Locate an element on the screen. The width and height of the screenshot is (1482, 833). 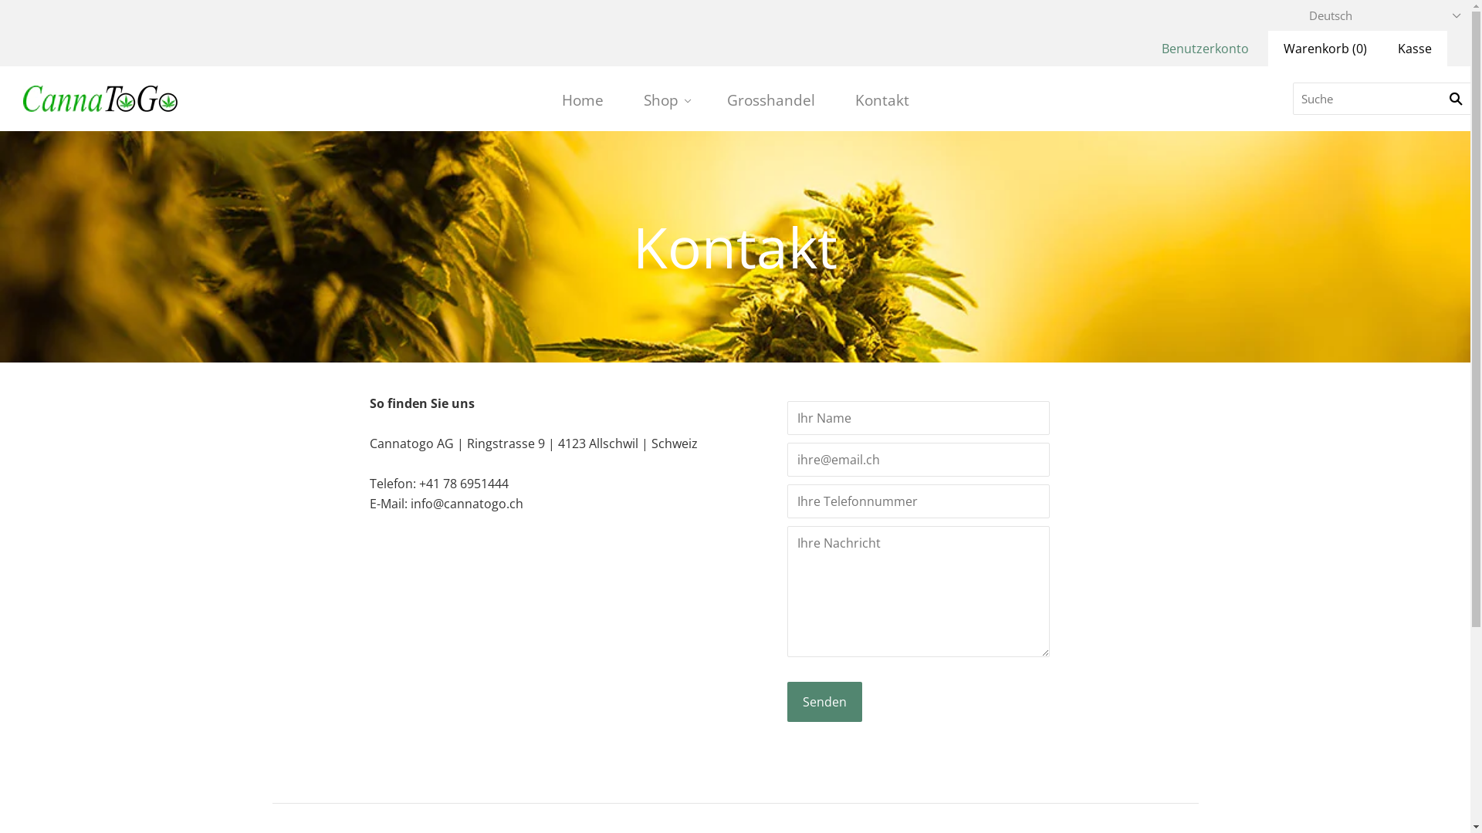
Home is located at coordinates (583, 100).